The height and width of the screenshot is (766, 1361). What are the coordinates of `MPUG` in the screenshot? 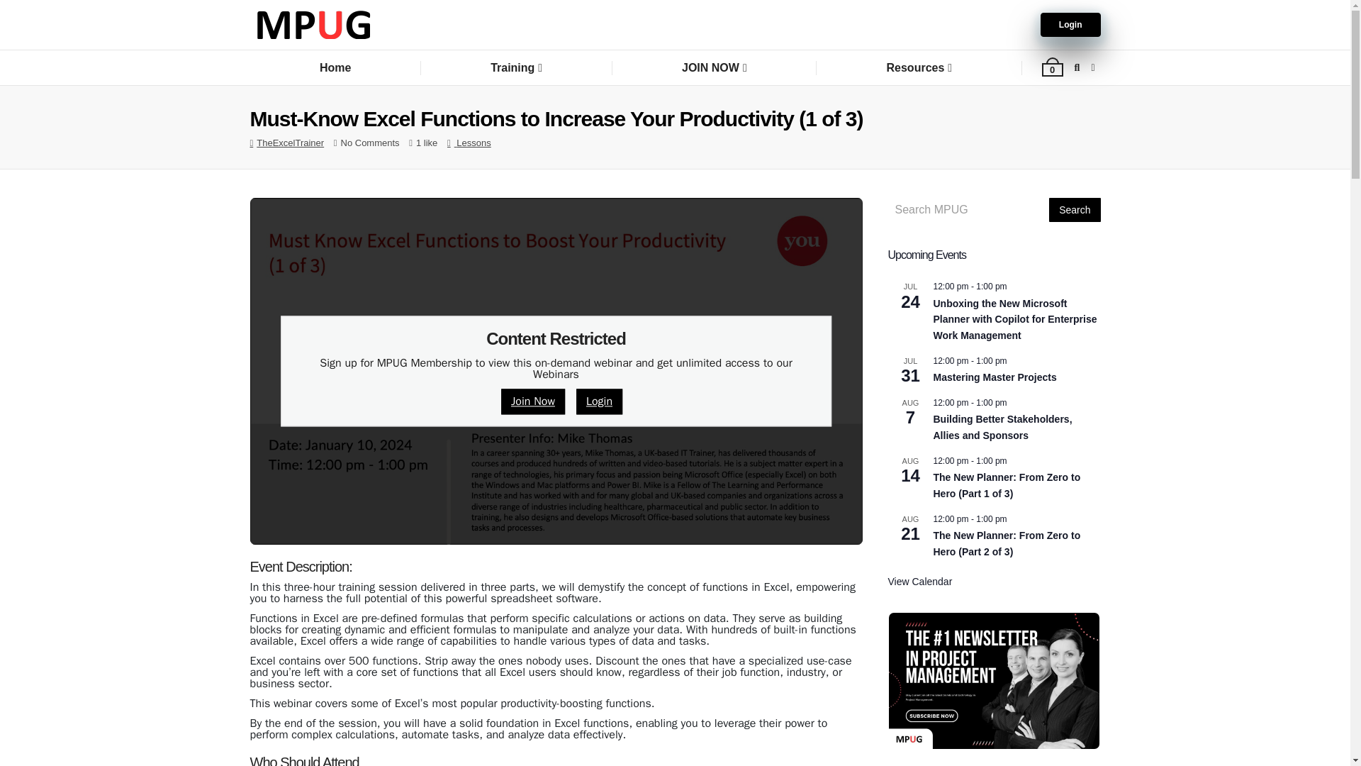 It's located at (313, 25).